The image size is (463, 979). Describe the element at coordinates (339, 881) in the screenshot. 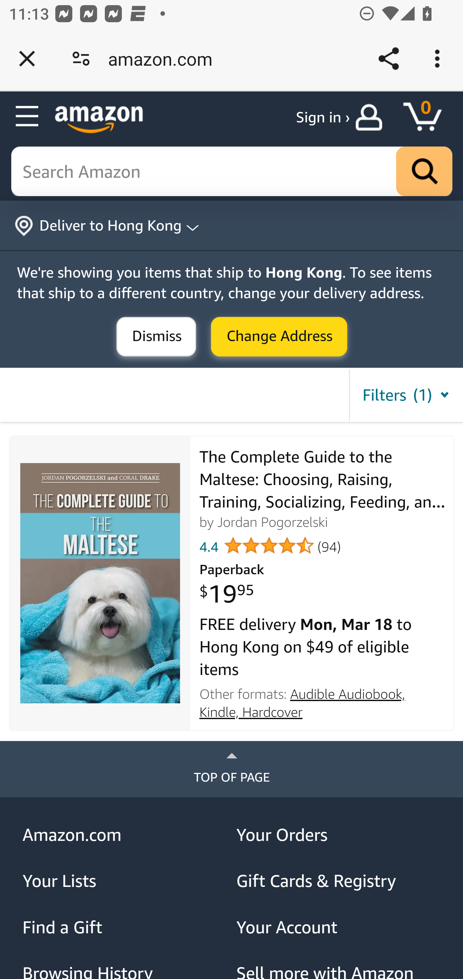

I see `Gift Cards & Registry` at that location.